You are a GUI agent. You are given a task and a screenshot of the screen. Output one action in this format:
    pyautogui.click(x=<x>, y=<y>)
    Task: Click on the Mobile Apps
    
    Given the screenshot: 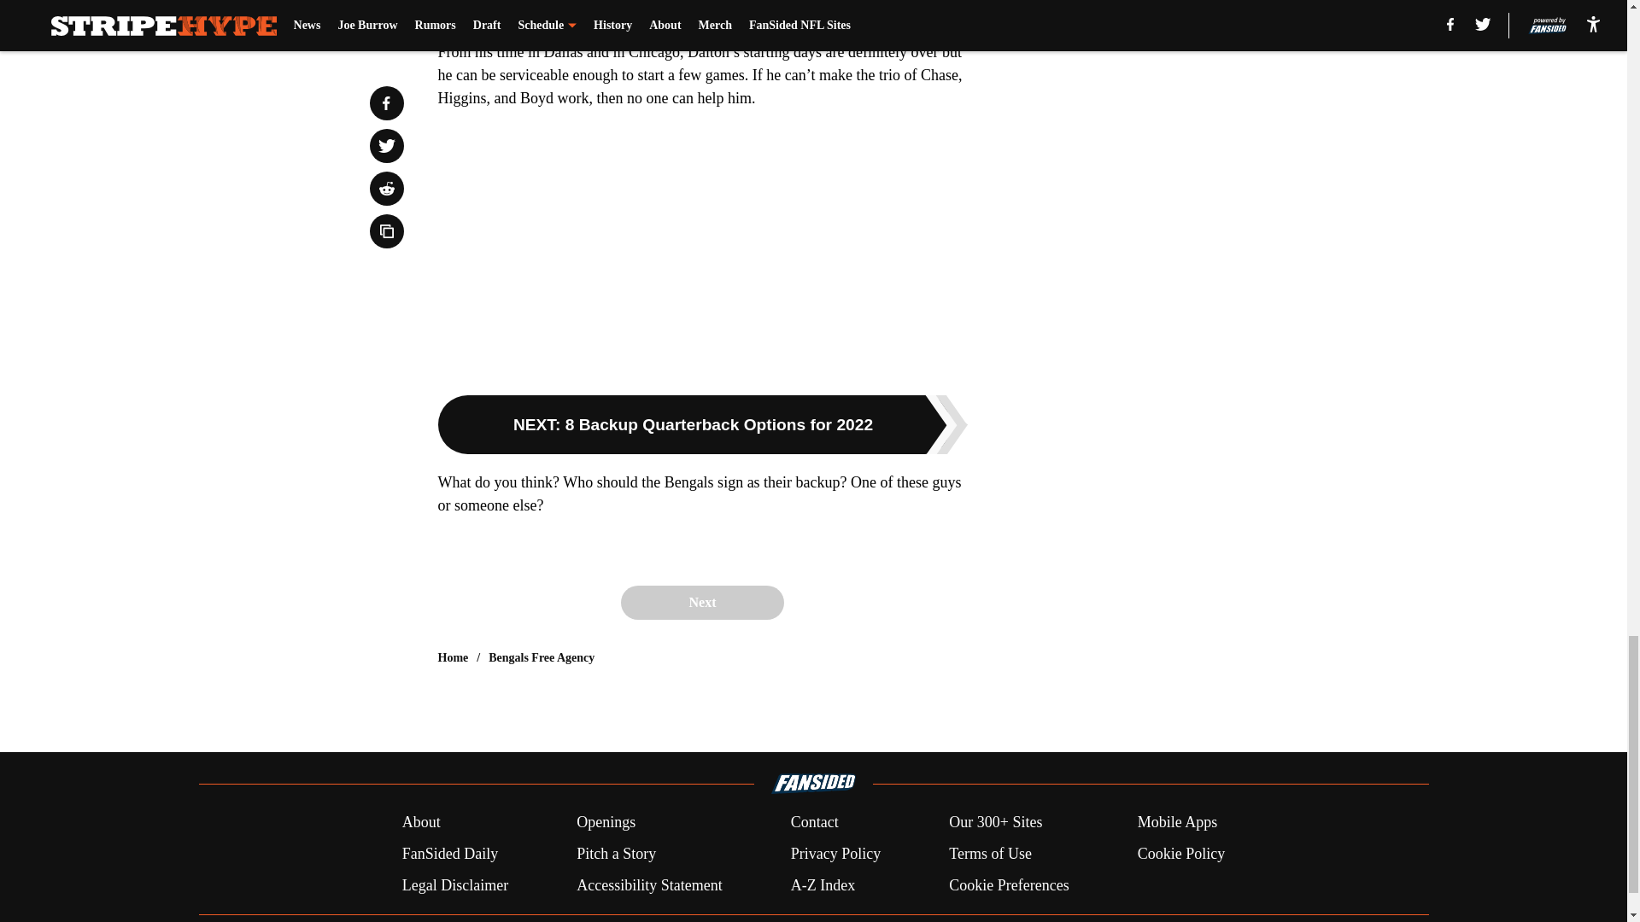 What is the action you would take?
    pyautogui.click(x=1178, y=823)
    